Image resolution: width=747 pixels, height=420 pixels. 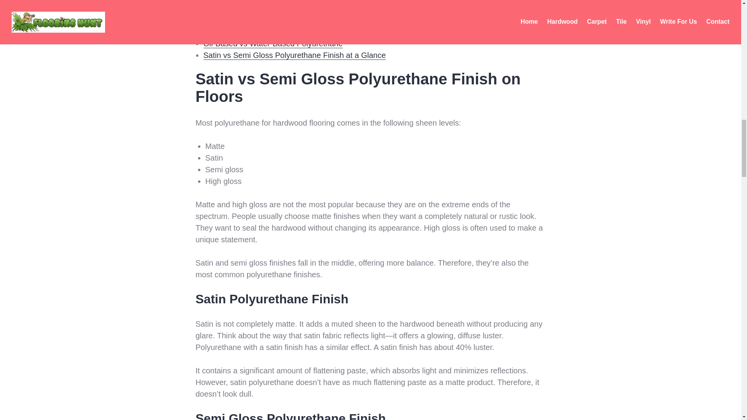 I want to click on Oil-Based vs Water-Based Polyurethane, so click(x=272, y=44).